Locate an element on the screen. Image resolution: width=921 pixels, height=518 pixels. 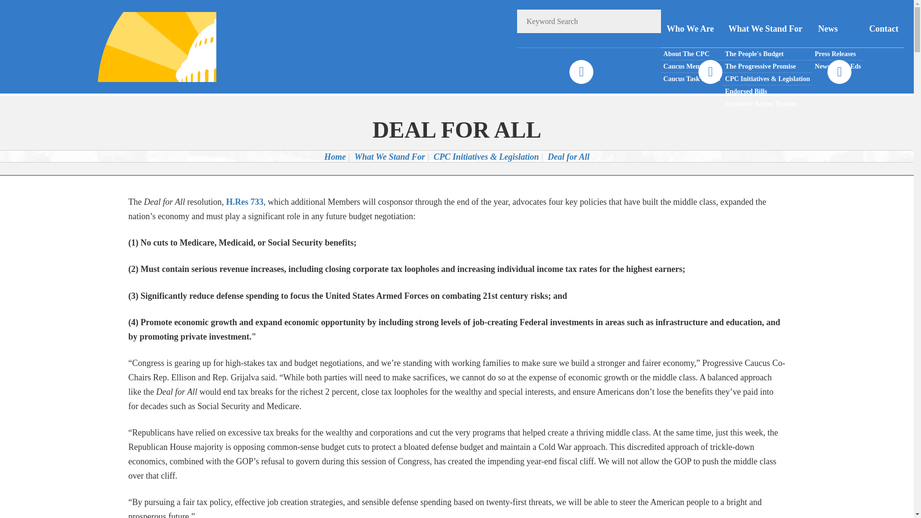
Caucus Task Forces is located at coordinates (692, 79).